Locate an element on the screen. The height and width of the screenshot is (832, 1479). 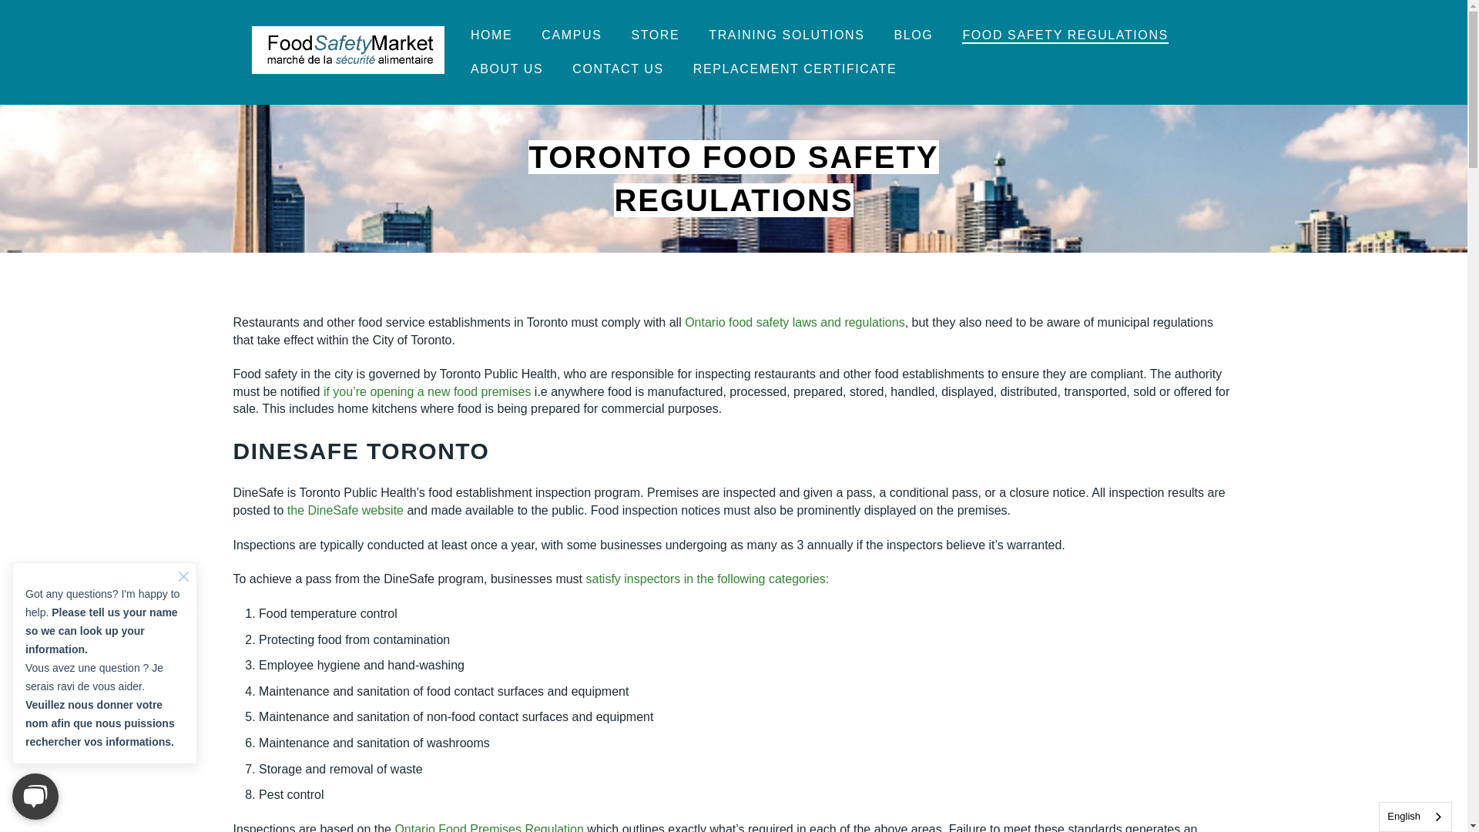
TRAINING SOLUTIONS is located at coordinates (786, 35).